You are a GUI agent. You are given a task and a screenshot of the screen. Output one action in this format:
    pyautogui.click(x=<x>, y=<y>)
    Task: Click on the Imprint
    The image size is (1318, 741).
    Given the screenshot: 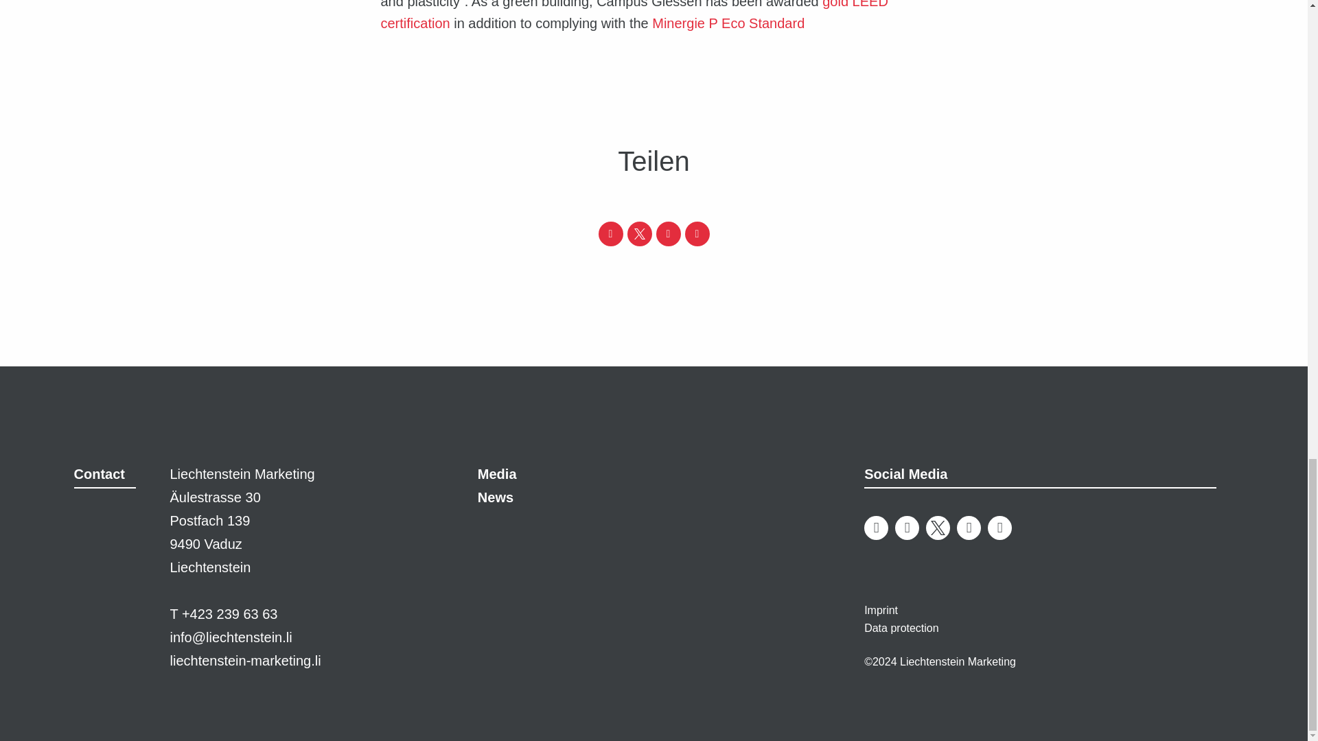 What is the action you would take?
    pyautogui.click(x=881, y=610)
    